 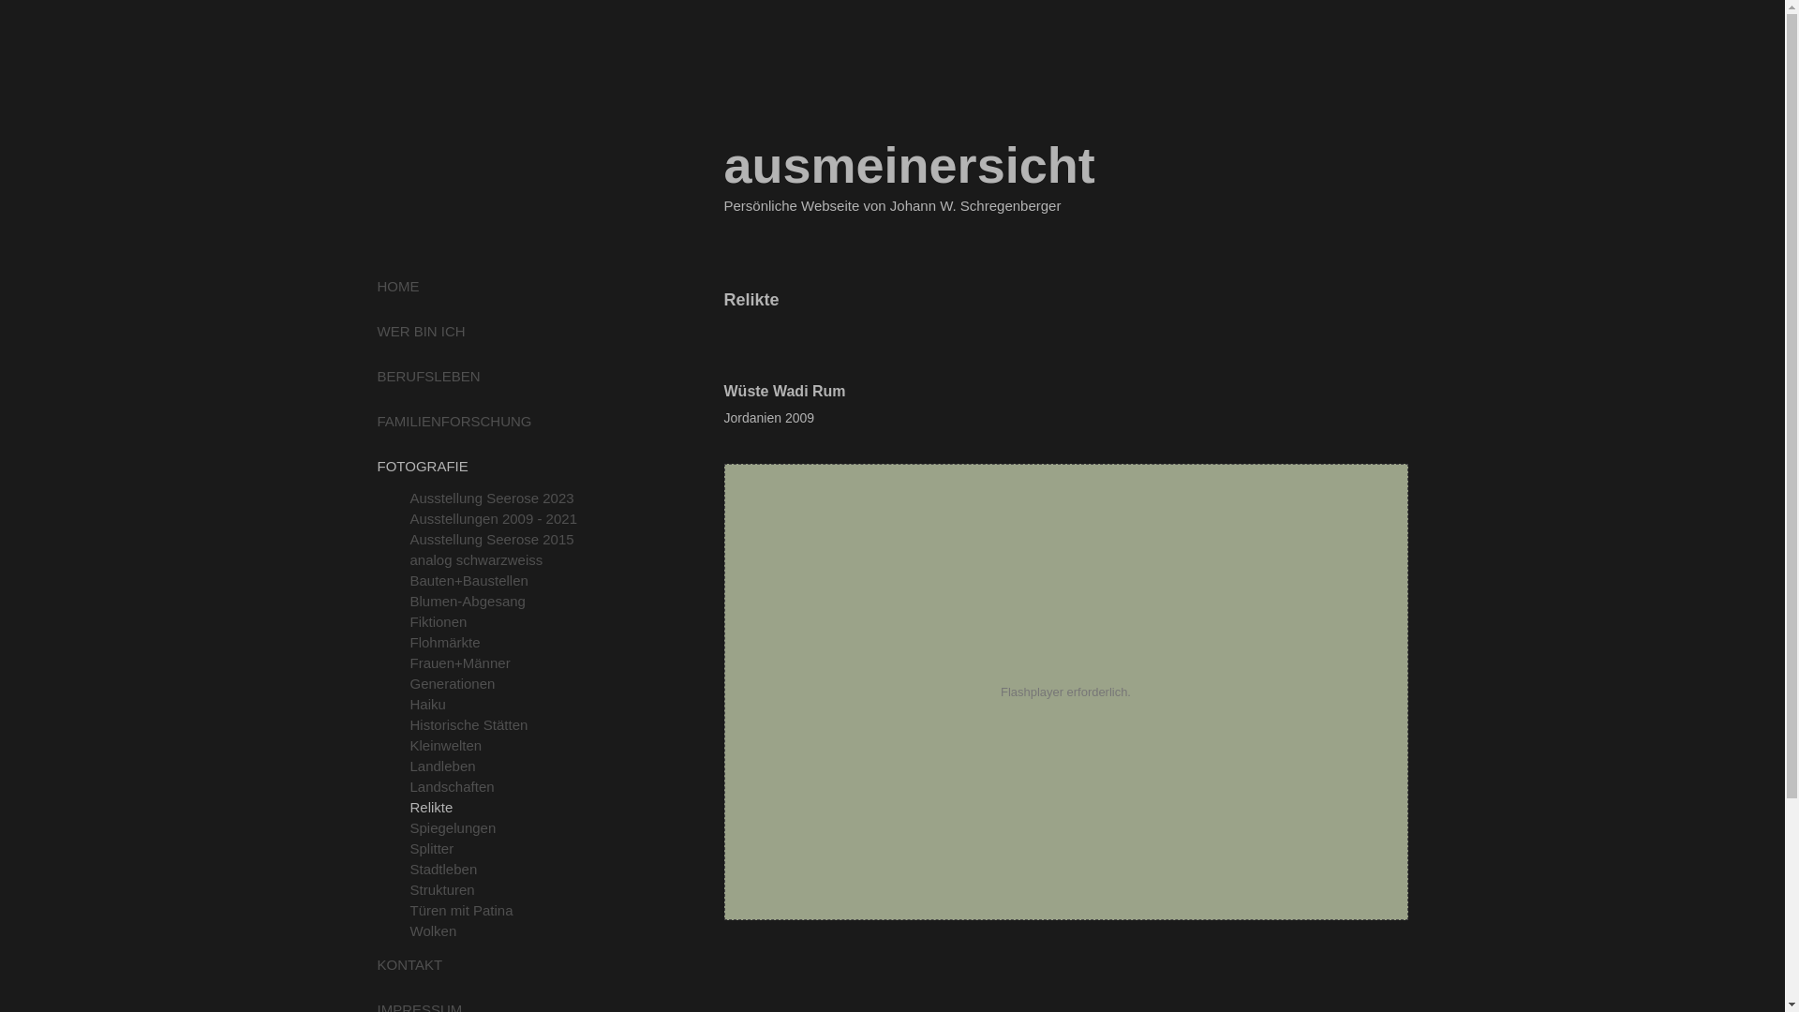 I want to click on Stadtleben, so click(x=506, y=870).